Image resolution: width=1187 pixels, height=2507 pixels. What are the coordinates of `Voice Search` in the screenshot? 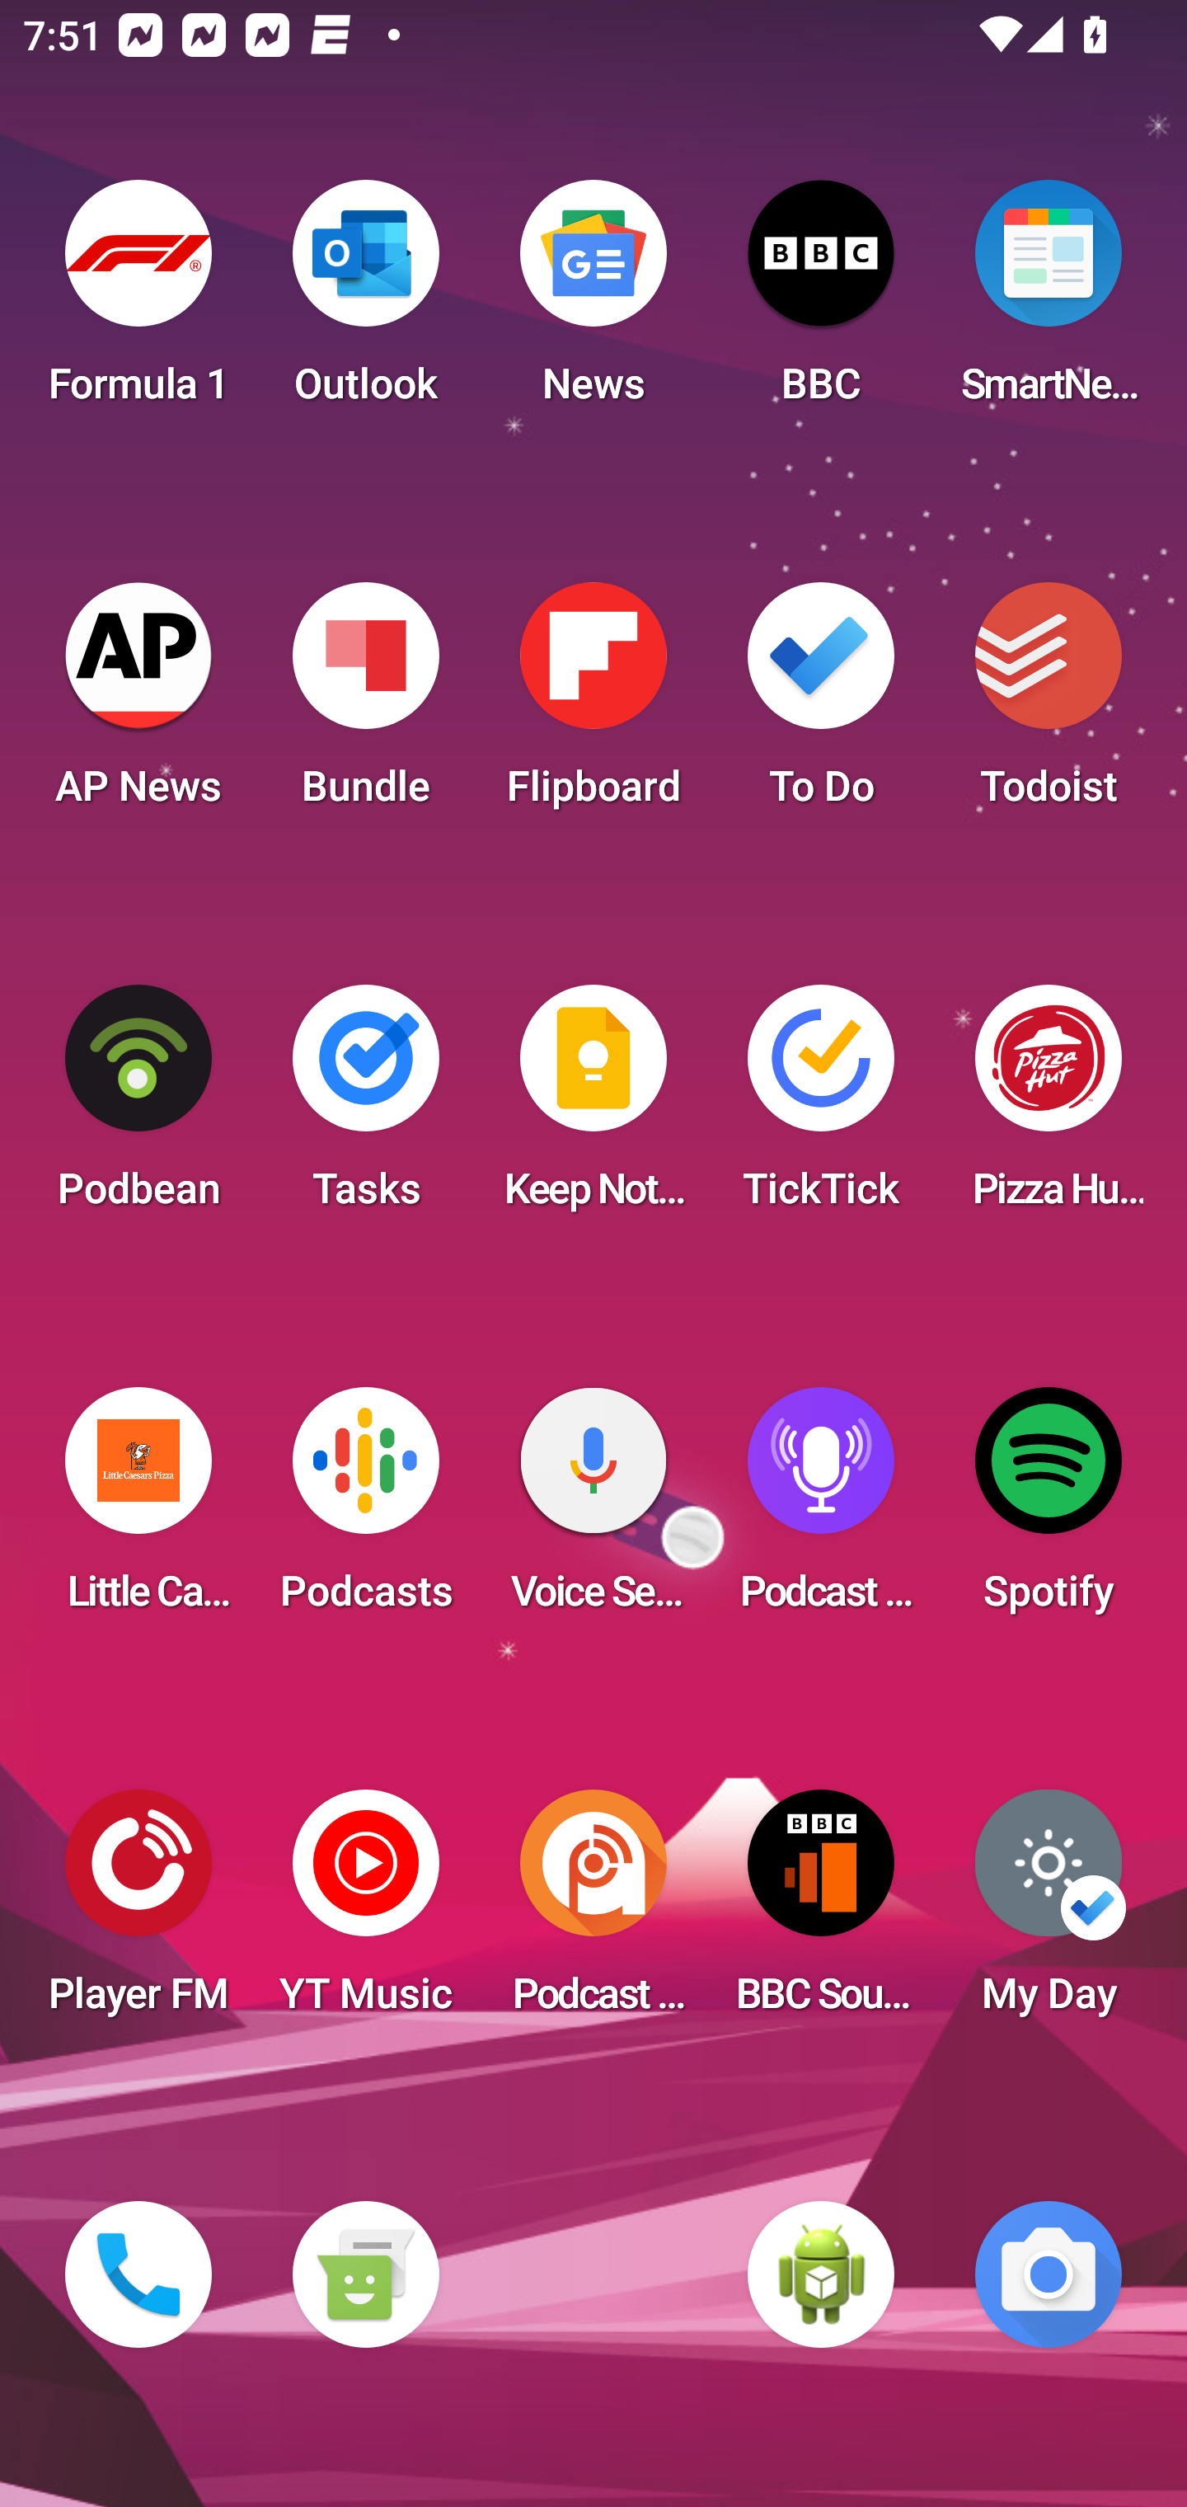 It's located at (593, 1509).